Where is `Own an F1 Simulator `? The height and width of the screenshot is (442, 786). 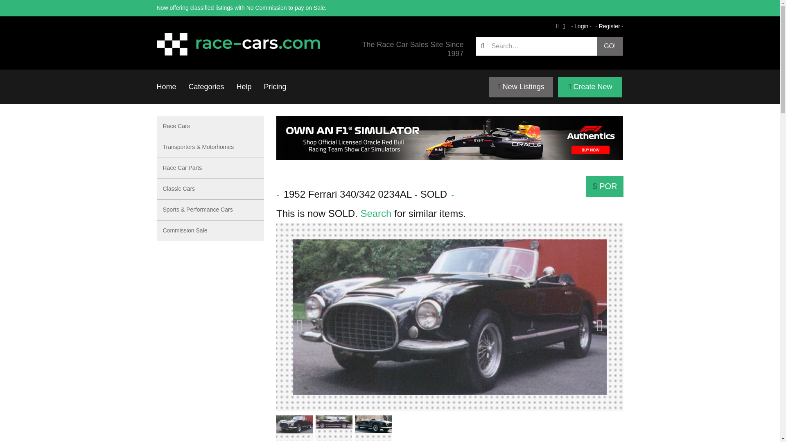
Own an F1 Simulator  is located at coordinates (449, 138).